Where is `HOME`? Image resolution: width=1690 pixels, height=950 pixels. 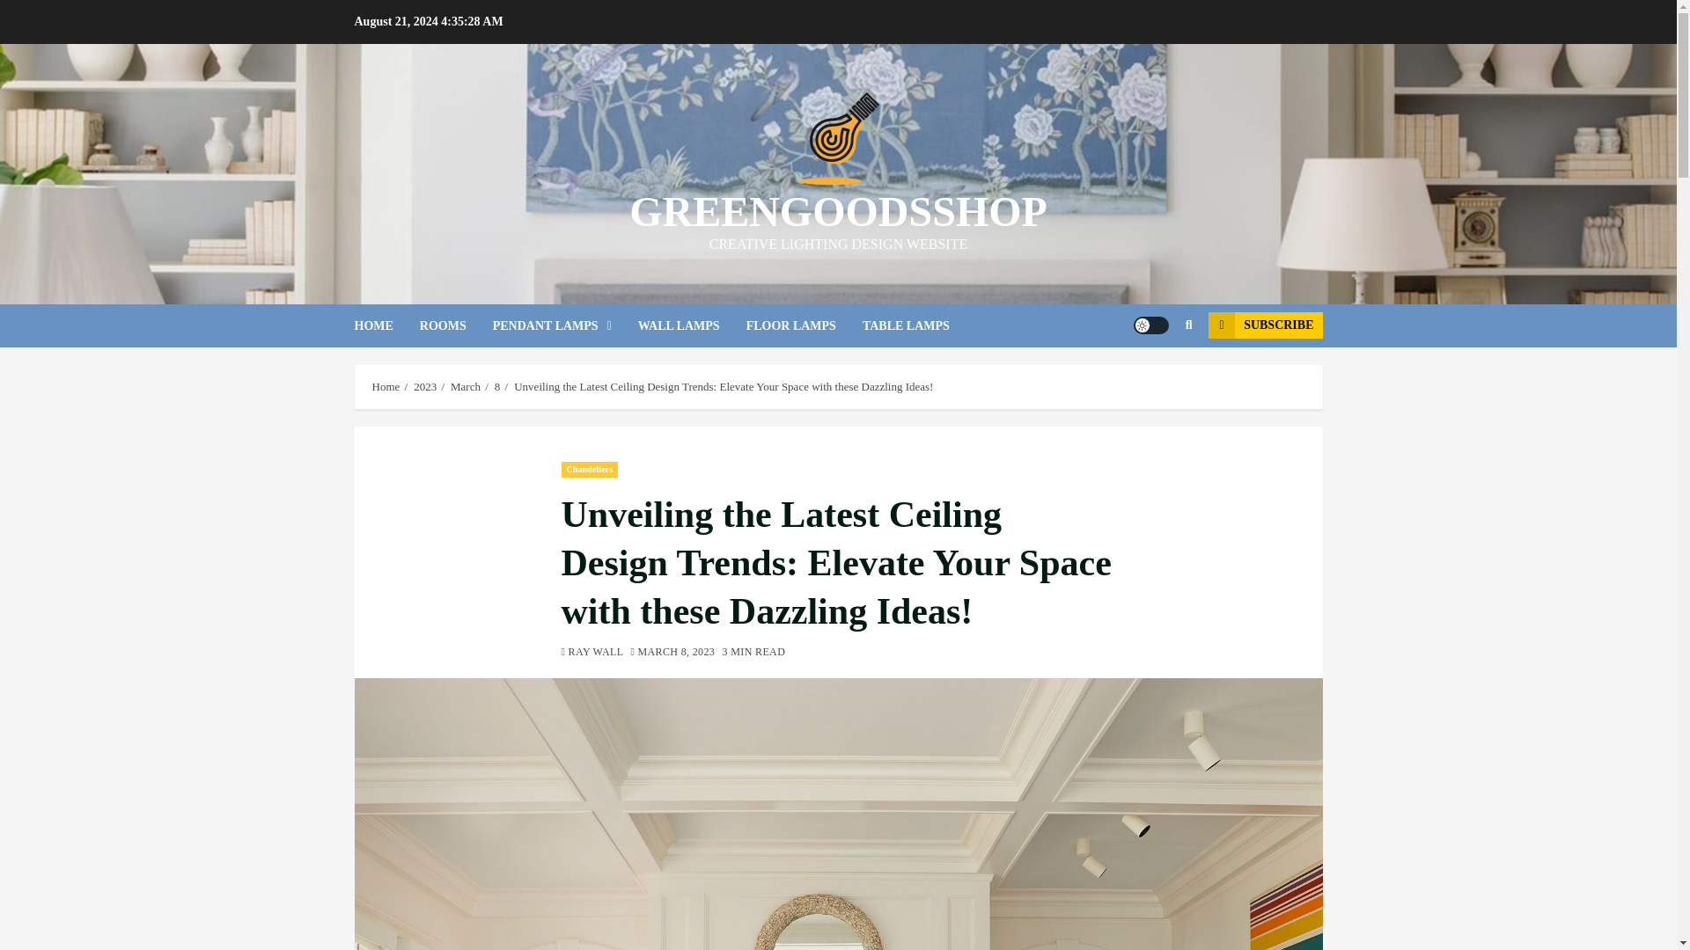 HOME is located at coordinates (386, 325).